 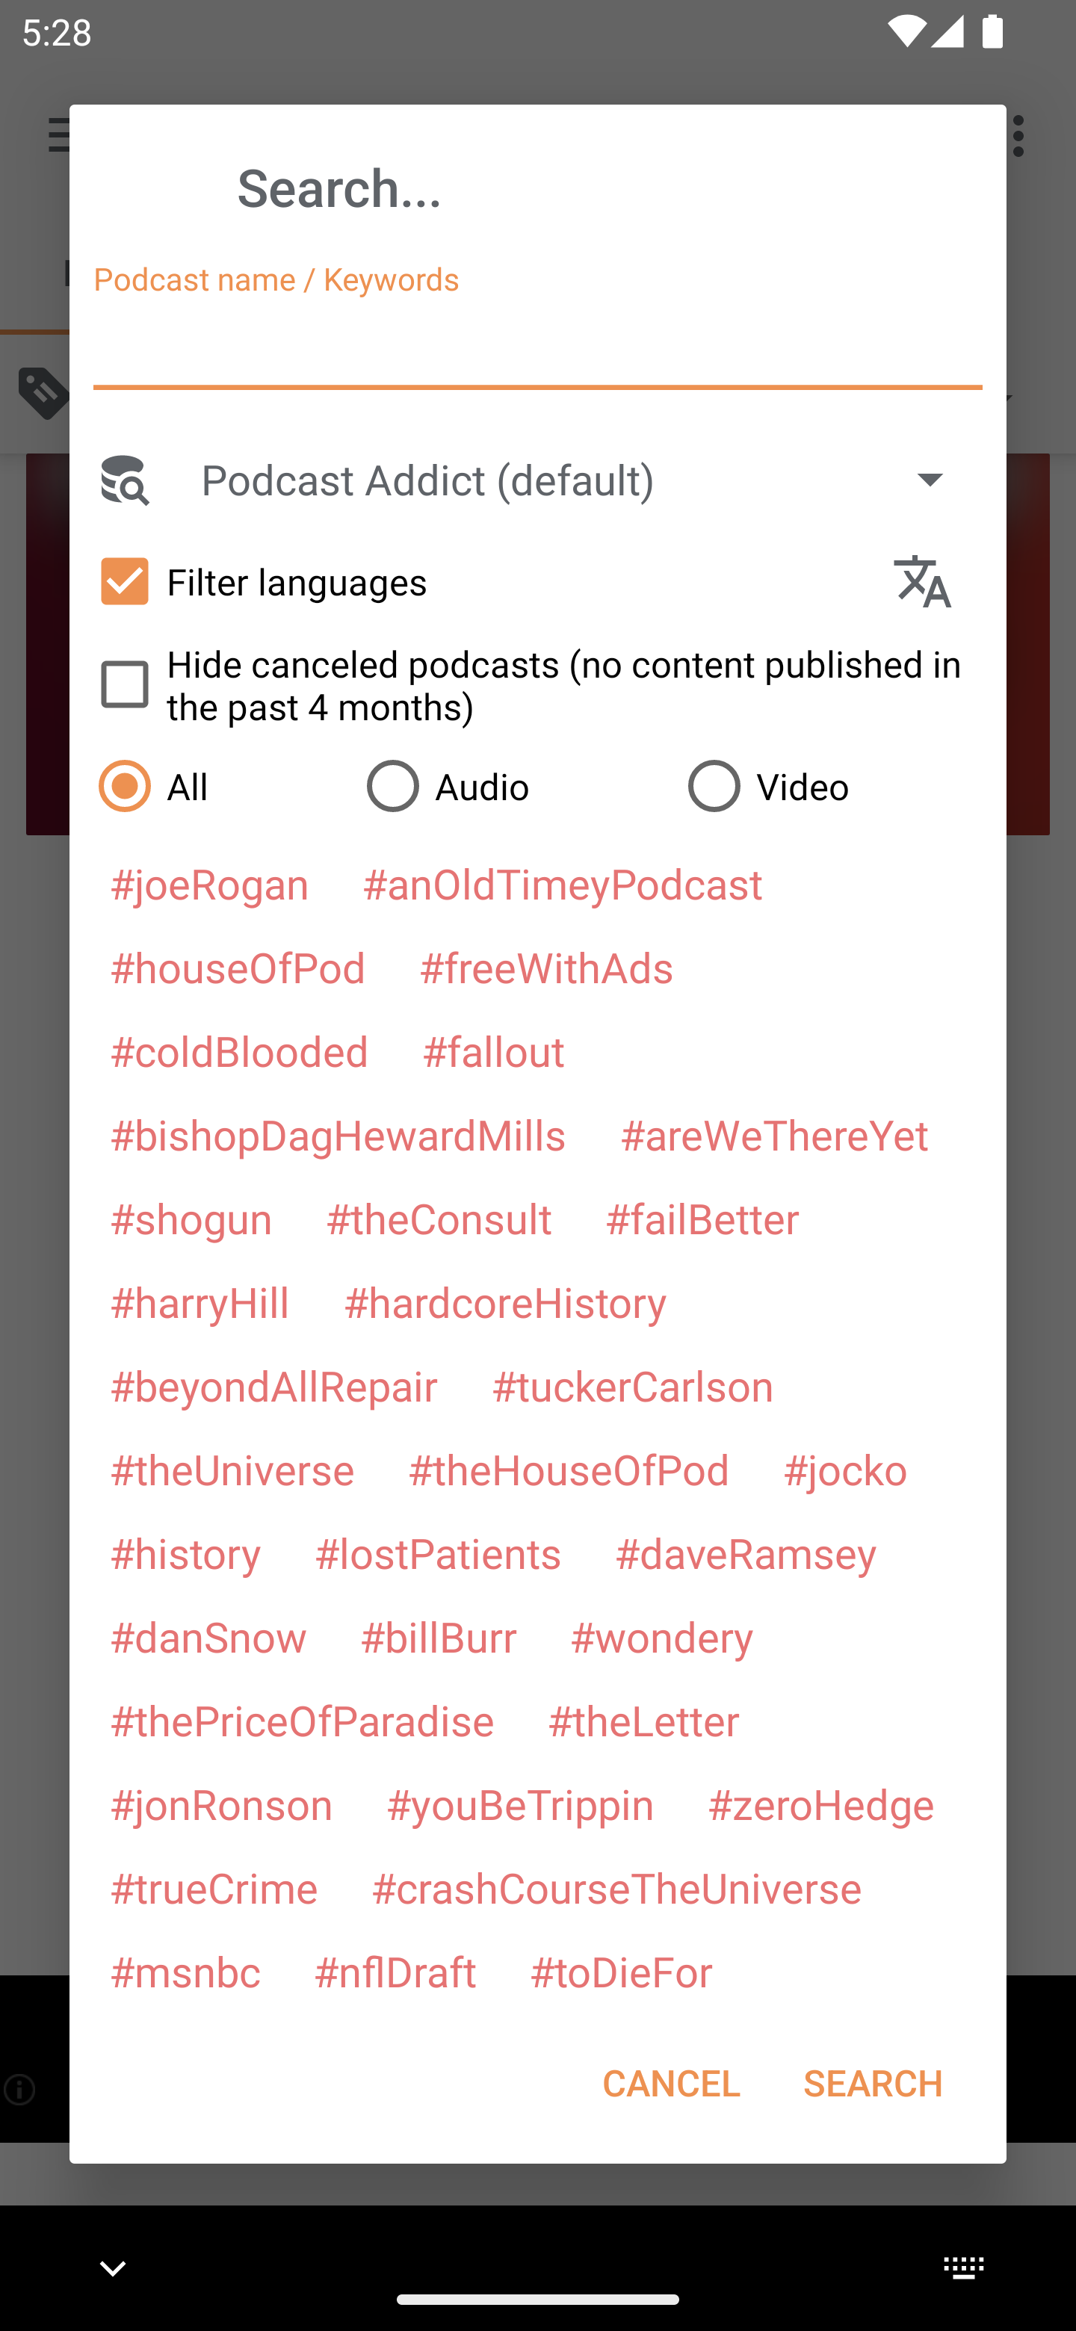 I want to click on Podcast Addict (default), so click(x=586, y=479).